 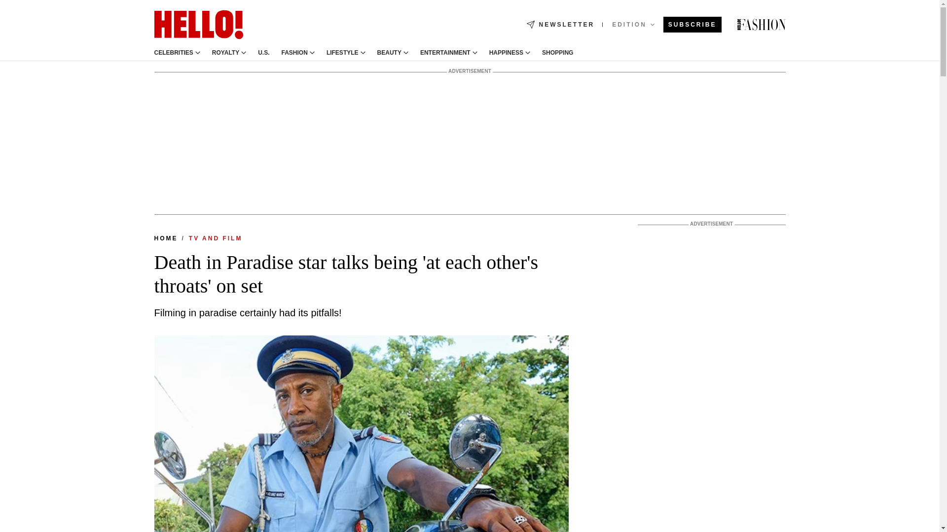 I want to click on CELEBRITIES, so click(x=173, y=53).